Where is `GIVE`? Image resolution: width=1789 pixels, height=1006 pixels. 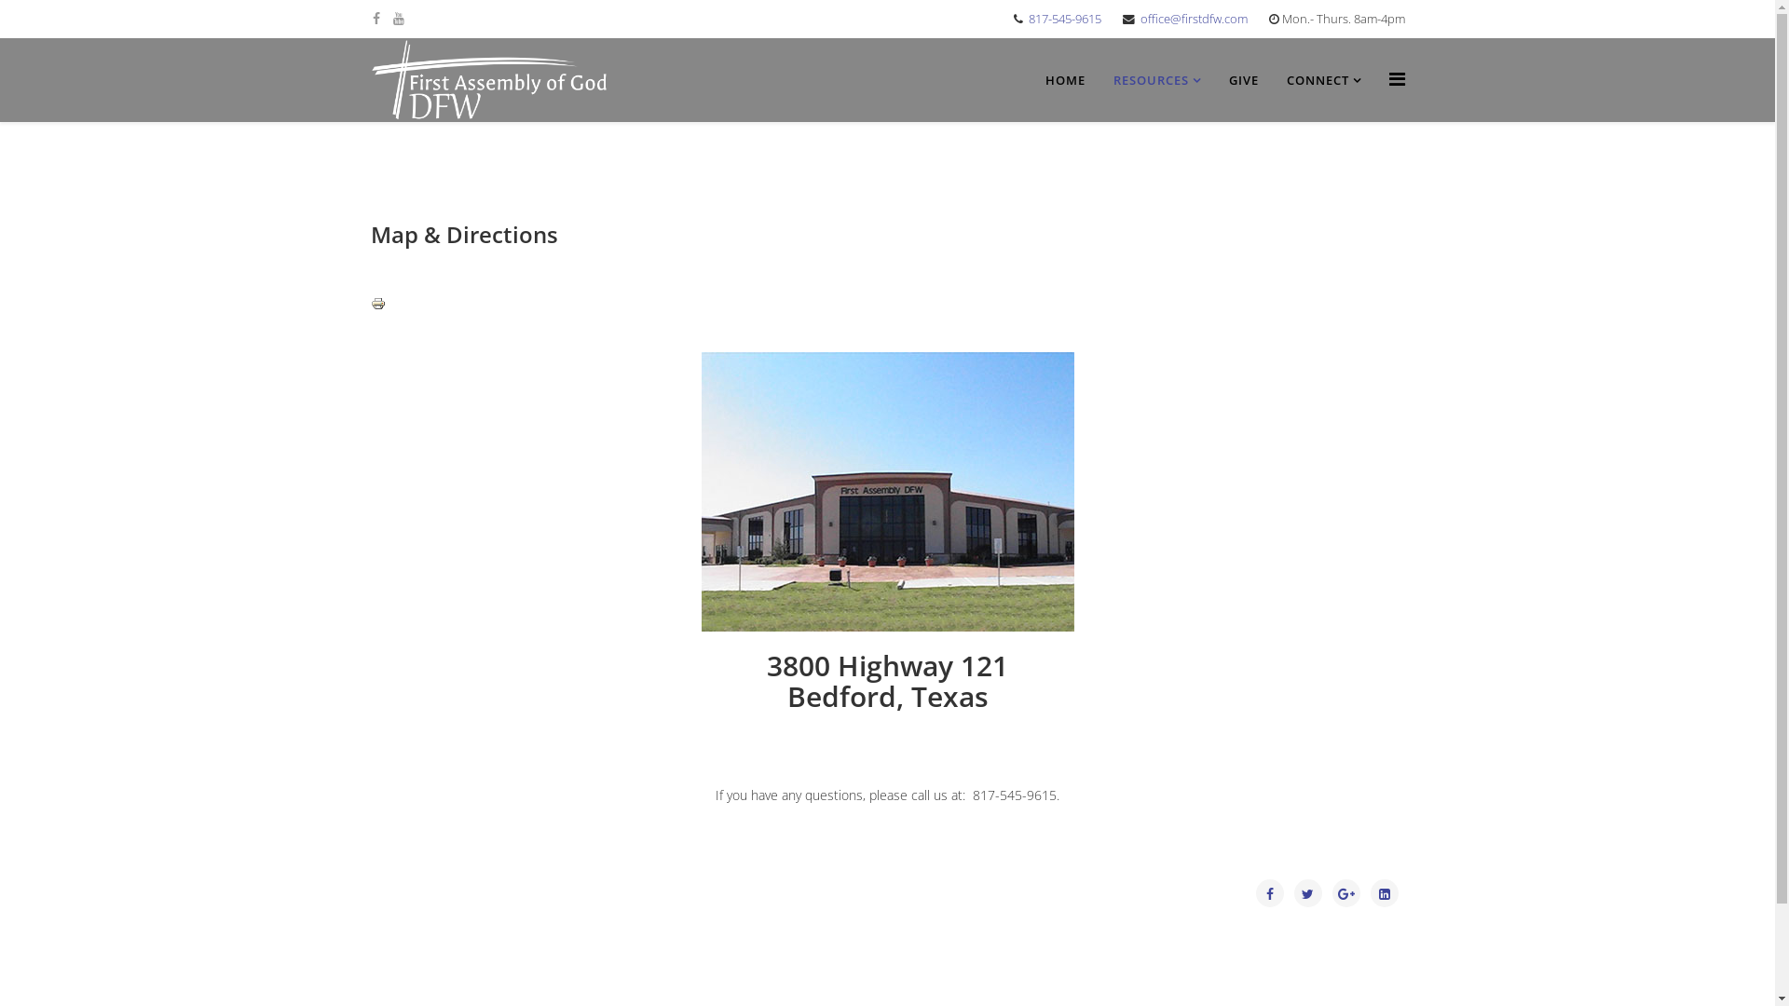 GIVE is located at coordinates (1244, 80).